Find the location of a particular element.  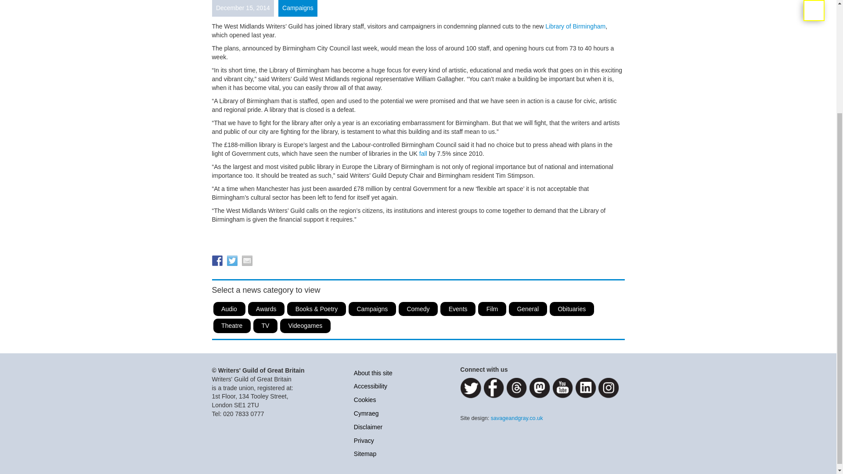

Share on Twitter is located at coordinates (232, 261).